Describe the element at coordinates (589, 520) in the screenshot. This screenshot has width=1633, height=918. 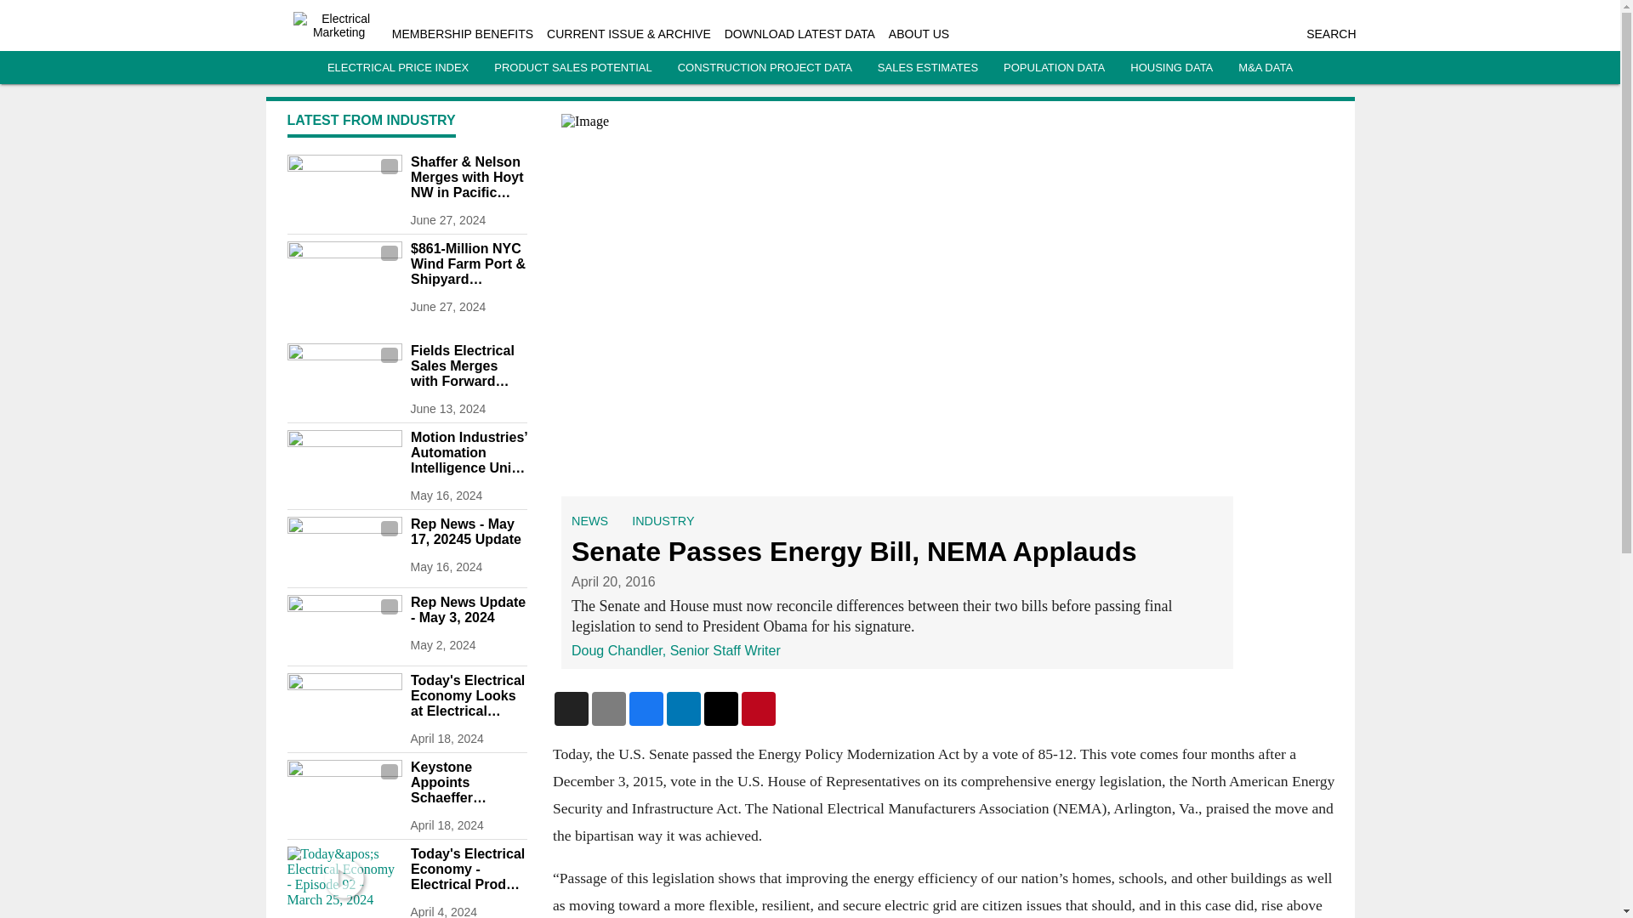
I see `NEWS` at that location.